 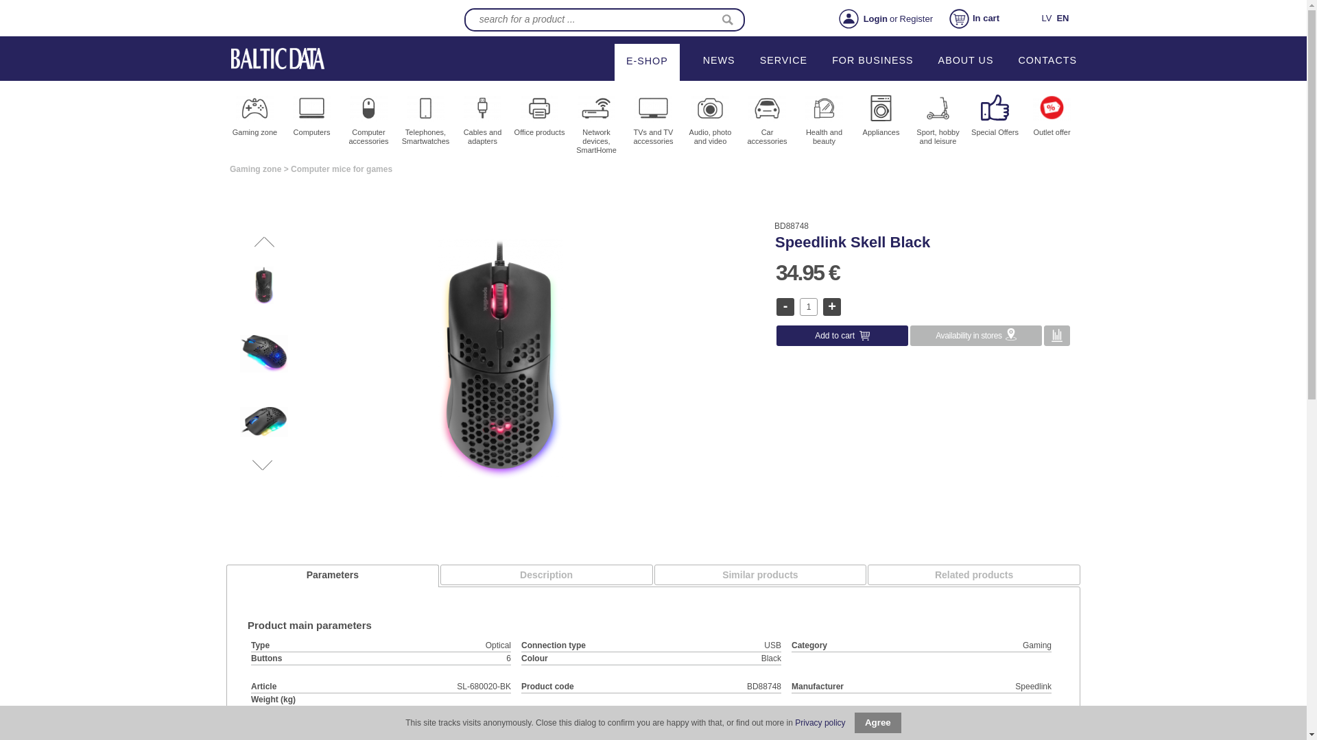 I want to click on E-SHOP, so click(x=646, y=60).